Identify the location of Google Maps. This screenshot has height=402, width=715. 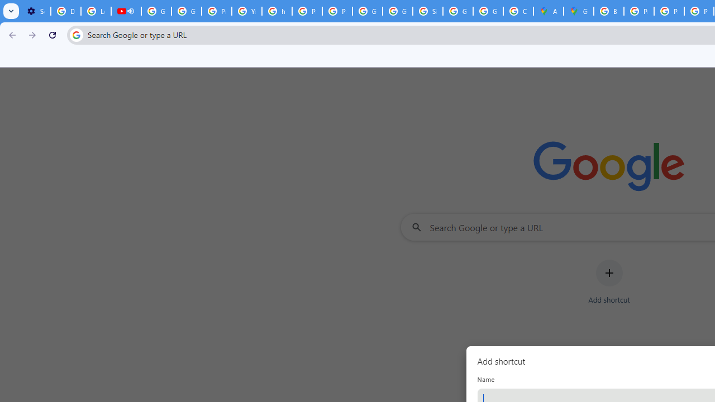
(579, 11).